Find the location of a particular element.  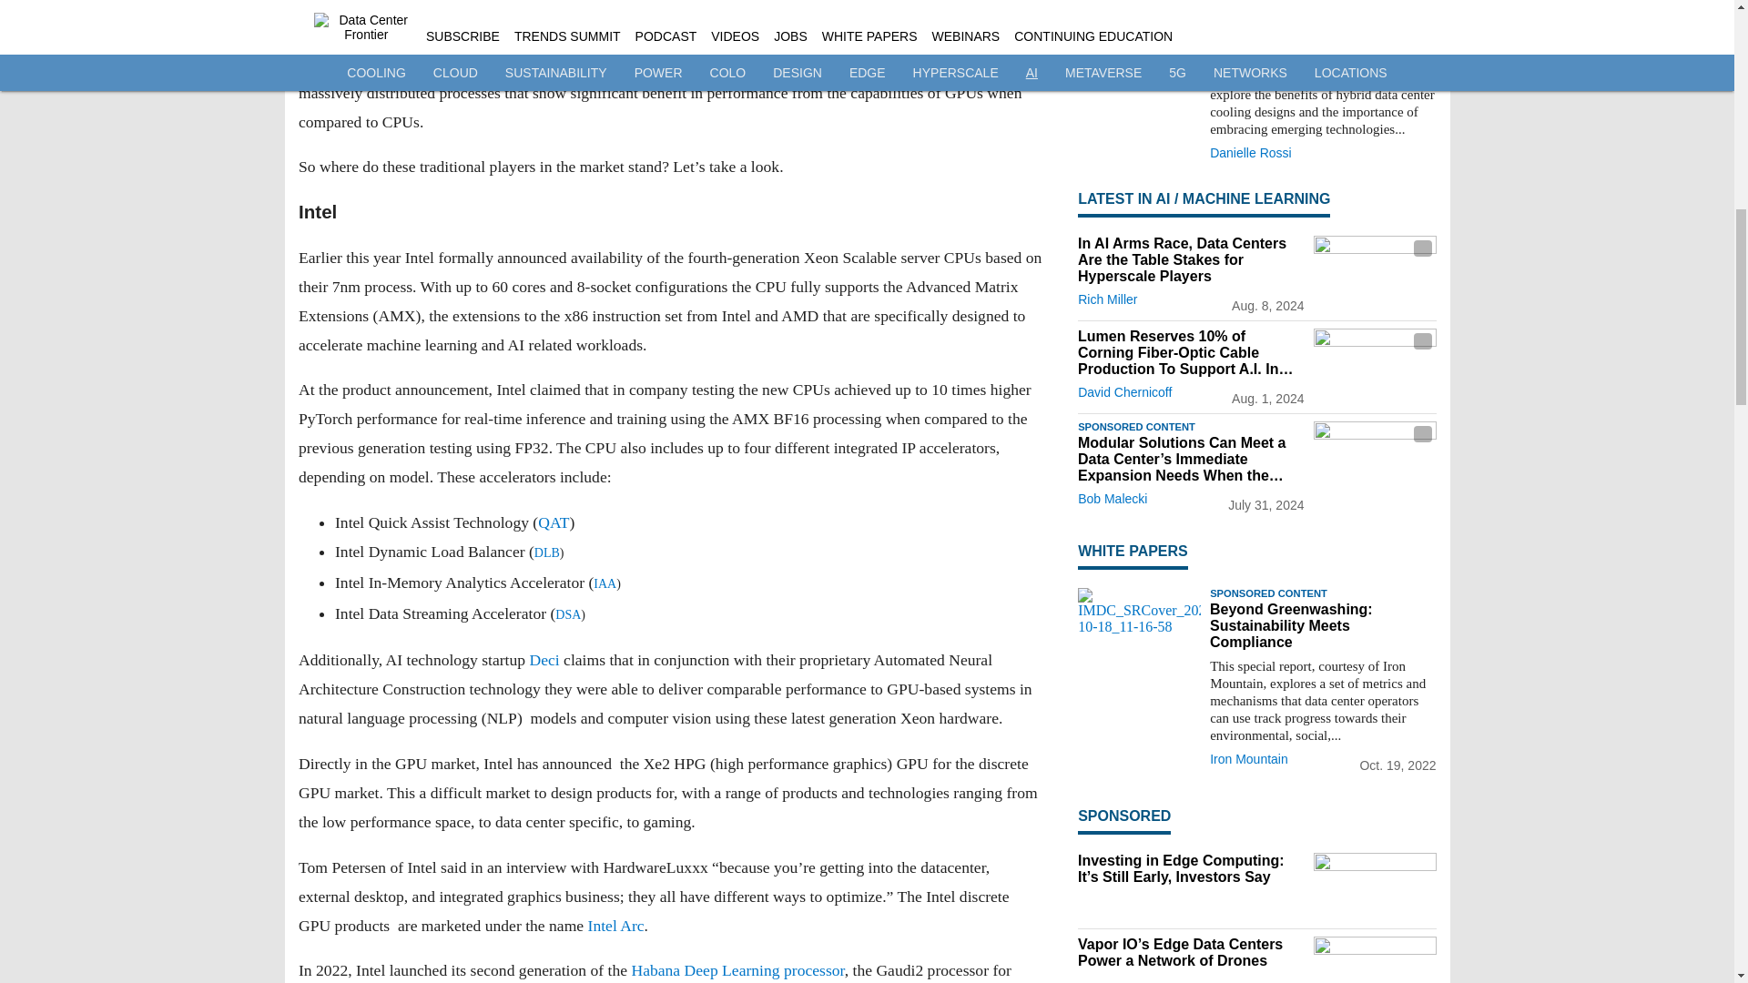

Habana Deep Learning processor is located at coordinates (737, 970).